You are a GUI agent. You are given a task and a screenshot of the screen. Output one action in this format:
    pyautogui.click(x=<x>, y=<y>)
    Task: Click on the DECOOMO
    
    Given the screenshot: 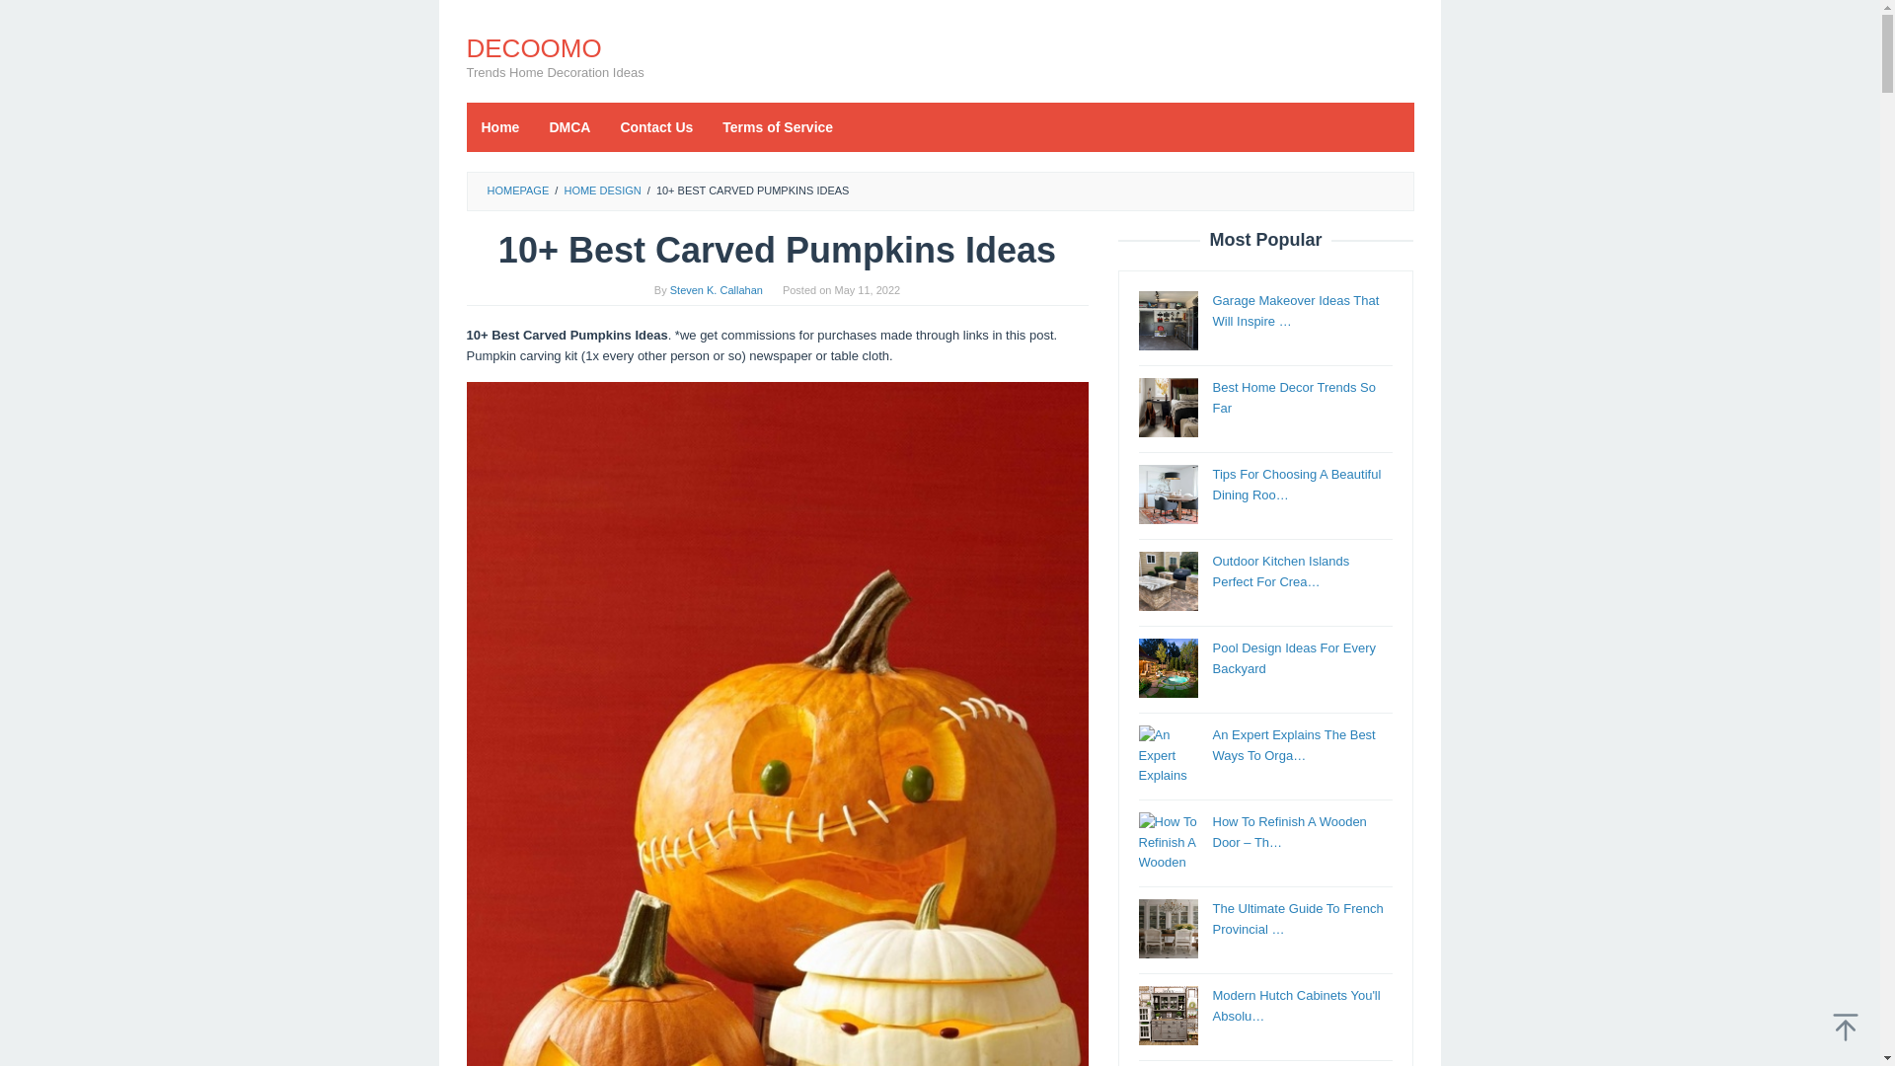 What is the action you would take?
    pyautogui.click(x=533, y=47)
    